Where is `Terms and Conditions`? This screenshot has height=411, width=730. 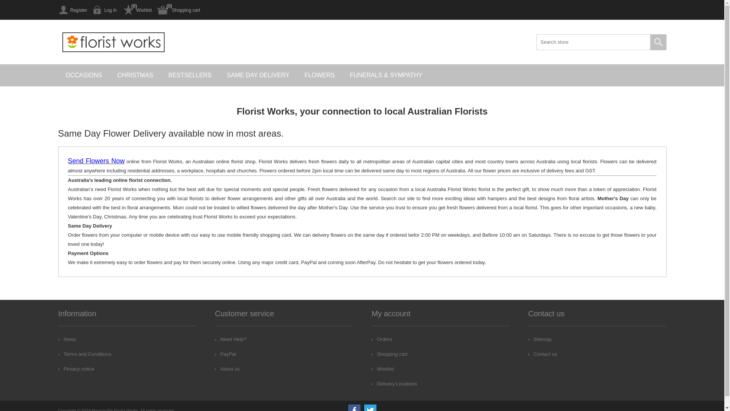
Terms and Conditions is located at coordinates (85, 354).